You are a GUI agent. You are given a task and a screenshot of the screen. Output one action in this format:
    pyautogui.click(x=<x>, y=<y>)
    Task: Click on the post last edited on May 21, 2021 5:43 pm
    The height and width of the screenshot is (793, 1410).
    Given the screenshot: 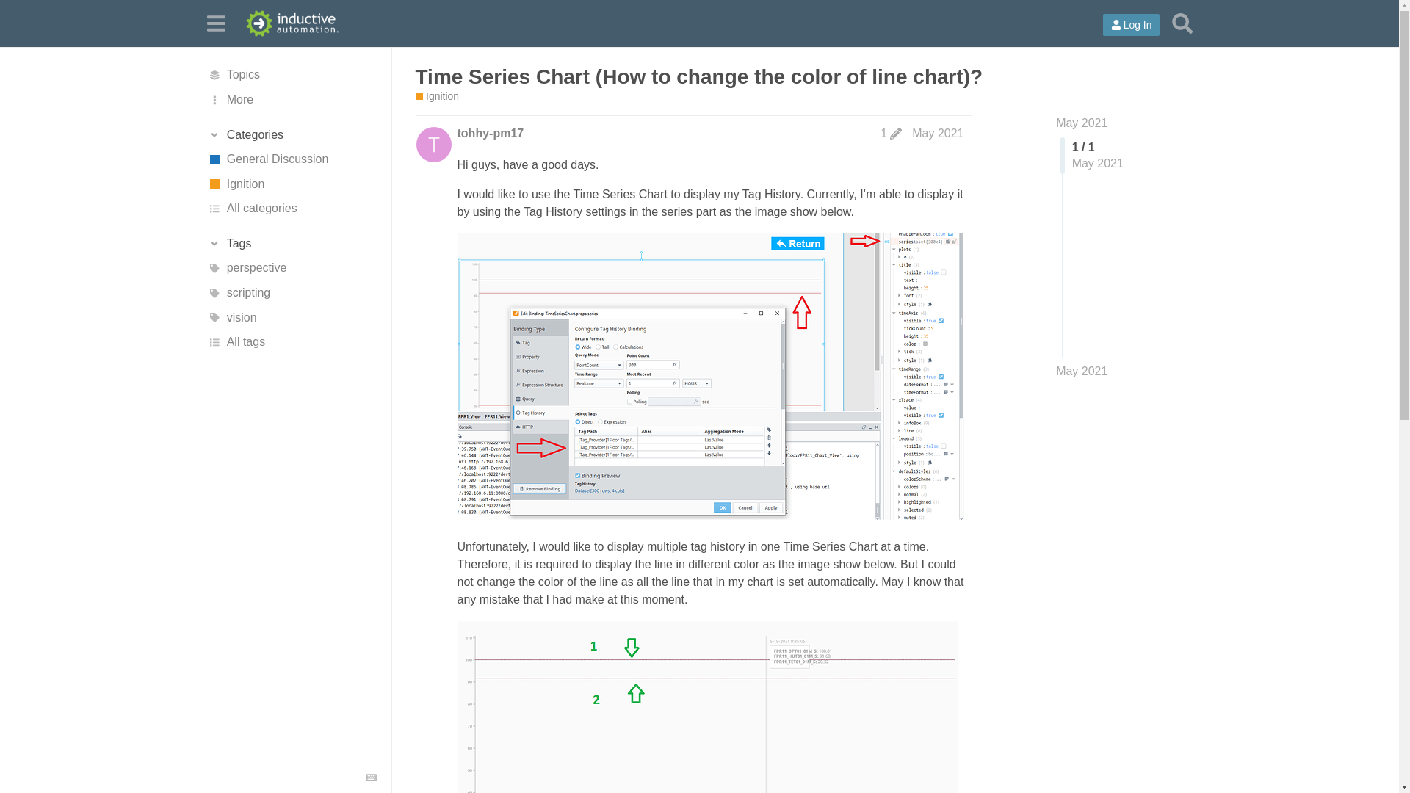 What is the action you would take?
    pyautogui.click(x=891, y=134)
    